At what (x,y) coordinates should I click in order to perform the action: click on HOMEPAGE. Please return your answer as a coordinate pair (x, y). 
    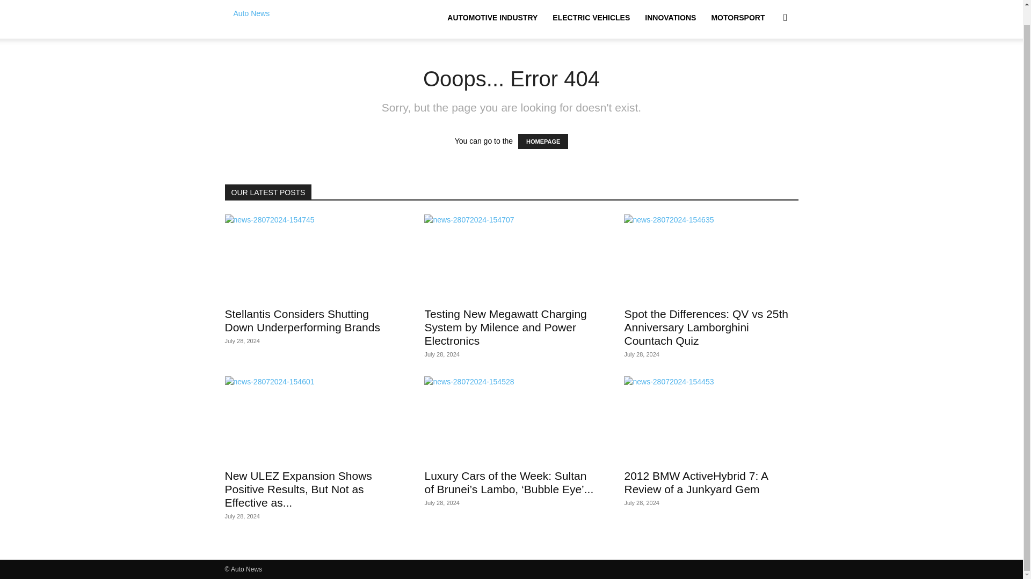
    Looking at the image, I should click on (543, 141).